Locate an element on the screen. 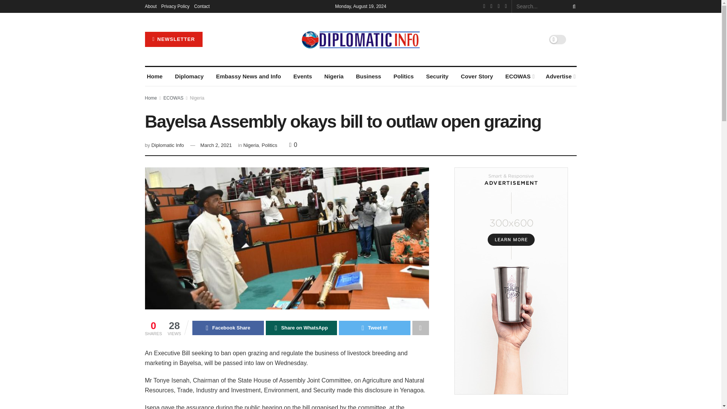 Image resolution: width=727 pixels, height=409 pixels. Politics is located at coordinates (404, 76).